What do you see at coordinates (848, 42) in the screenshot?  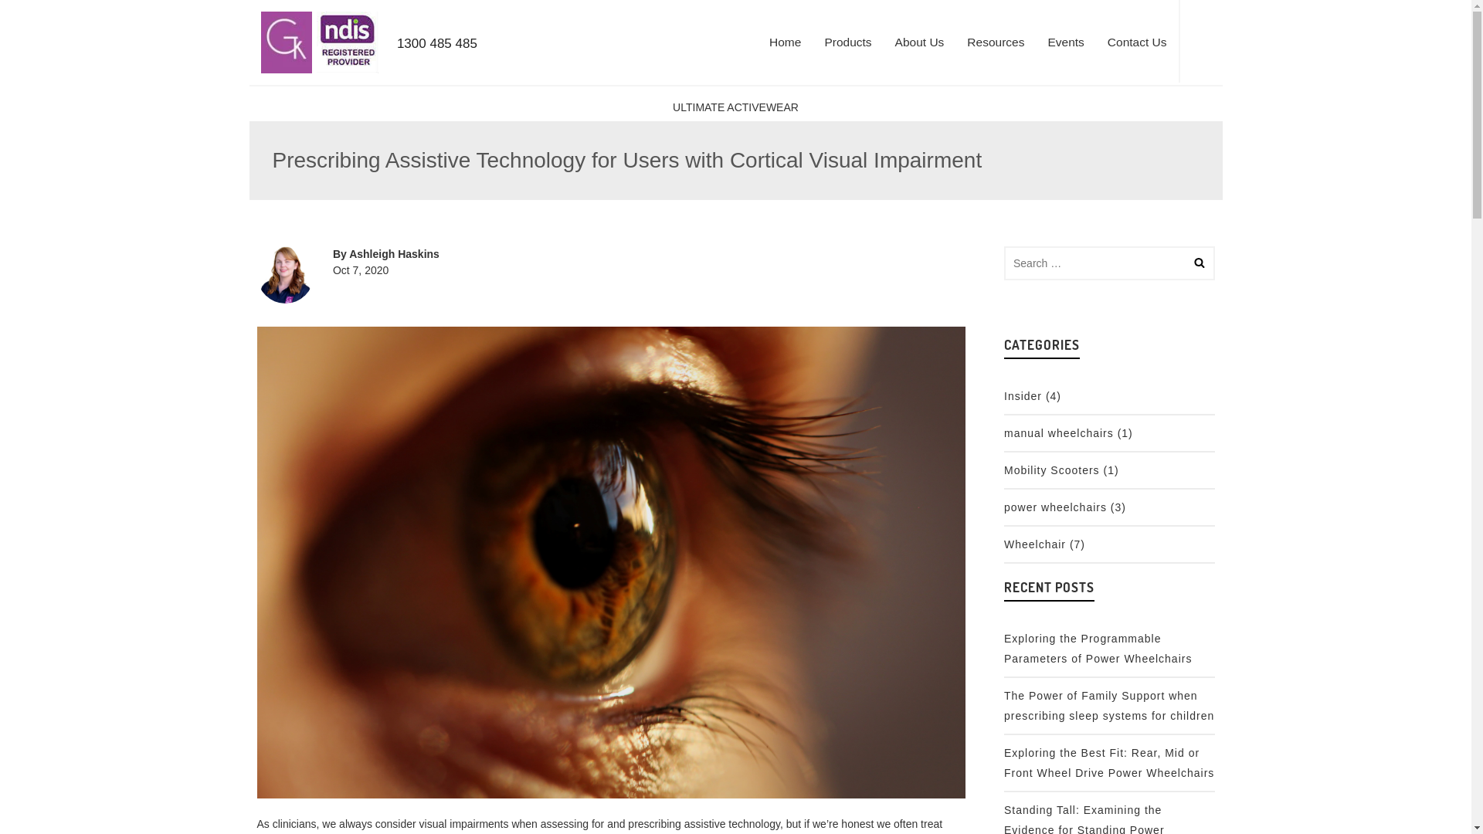 I see `Products` at bounding box center [848, 42].